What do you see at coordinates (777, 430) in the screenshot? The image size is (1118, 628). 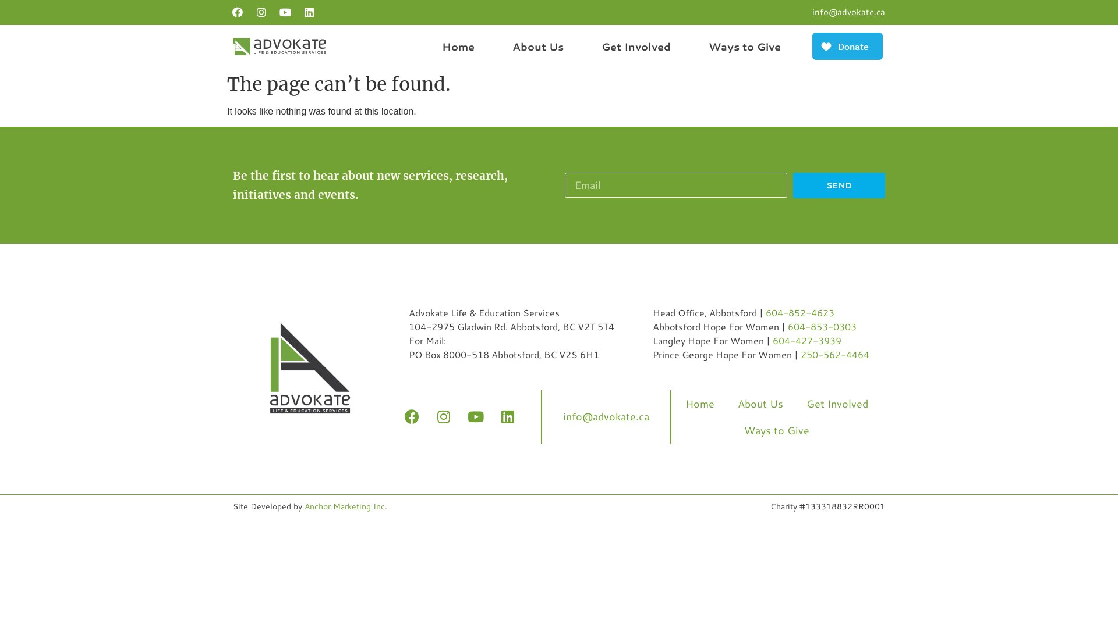 I see `Ways to Give` at bounding box center [777, 430].